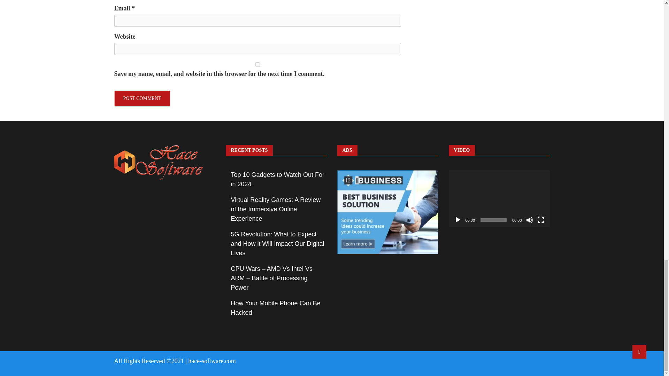 This screenshot has width=669, height=376. Describe the element at coordinates (541, 220) in the screenshot. I see `Fullscreen` at that location.